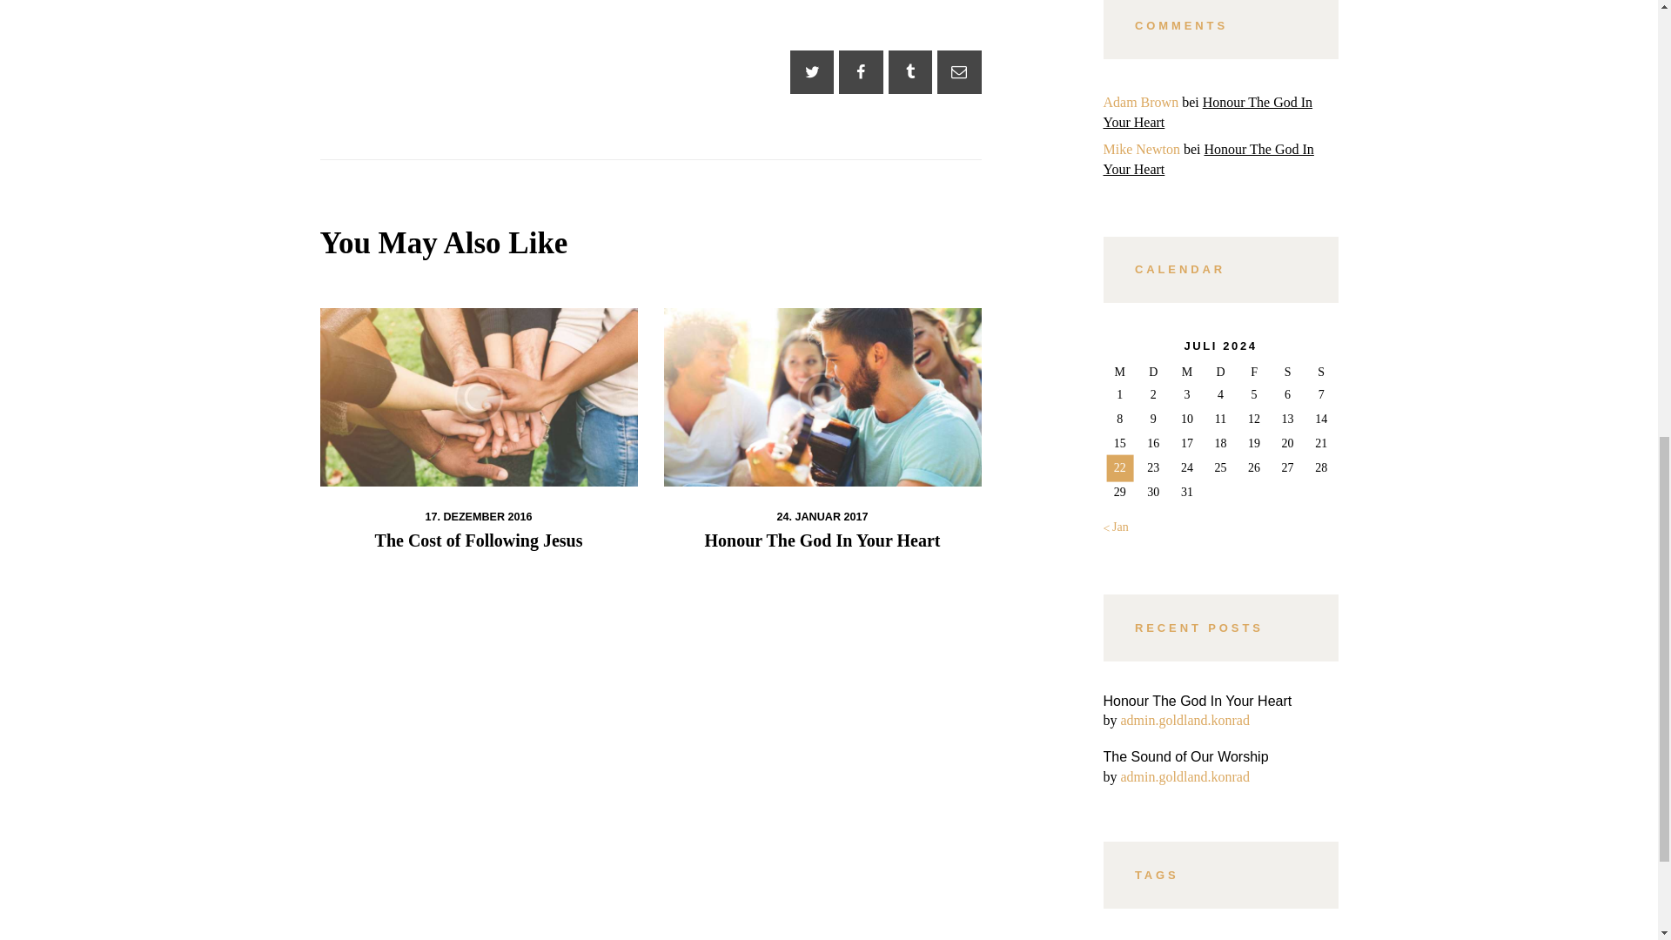 This screenshot has height=940, width=1671. Describe the element at coordinates (1321, 371) in the screenshot. I see `Sonntag` at that location.